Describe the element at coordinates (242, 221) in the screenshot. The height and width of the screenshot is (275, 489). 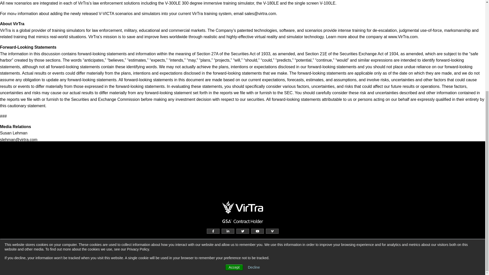
I see `GSA` at that location.